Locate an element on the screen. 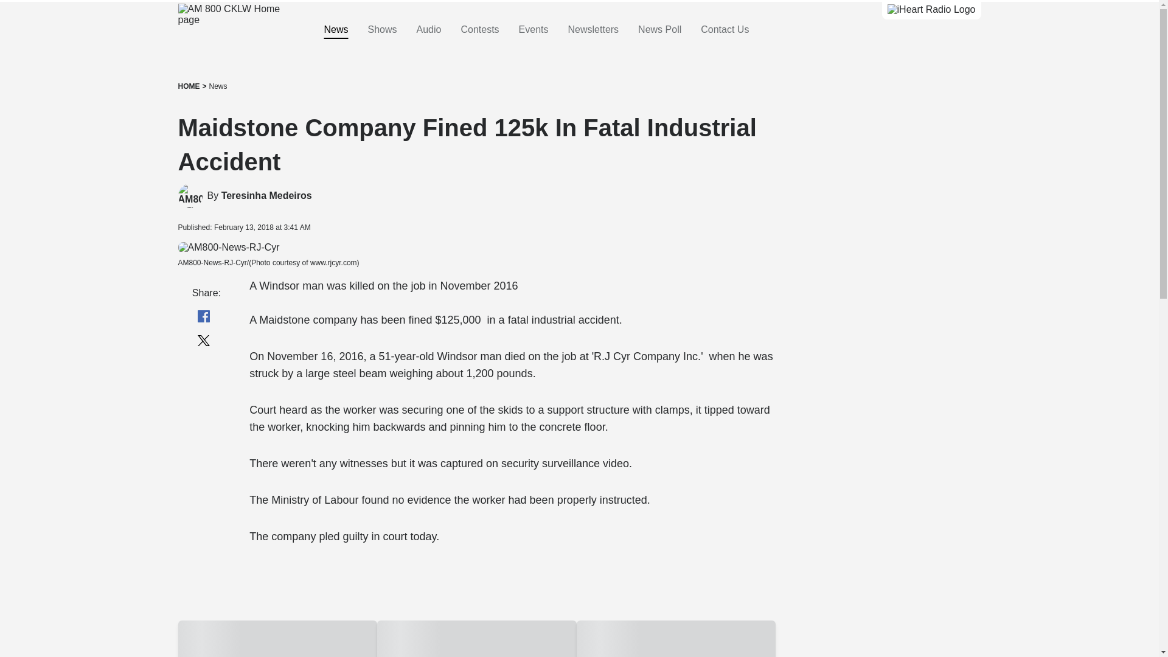 This screenshot has height=657, width=1168. HOME is located at coordinates (189, 86).